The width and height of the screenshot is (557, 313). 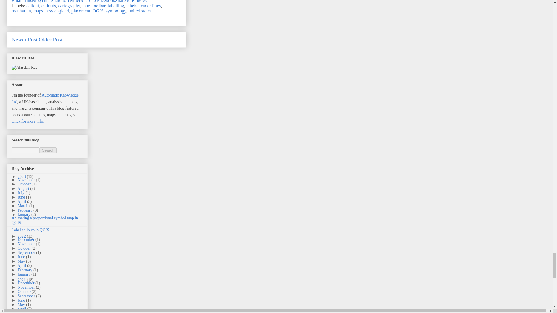 I want to click on cartography, so click(x=68, y=6).